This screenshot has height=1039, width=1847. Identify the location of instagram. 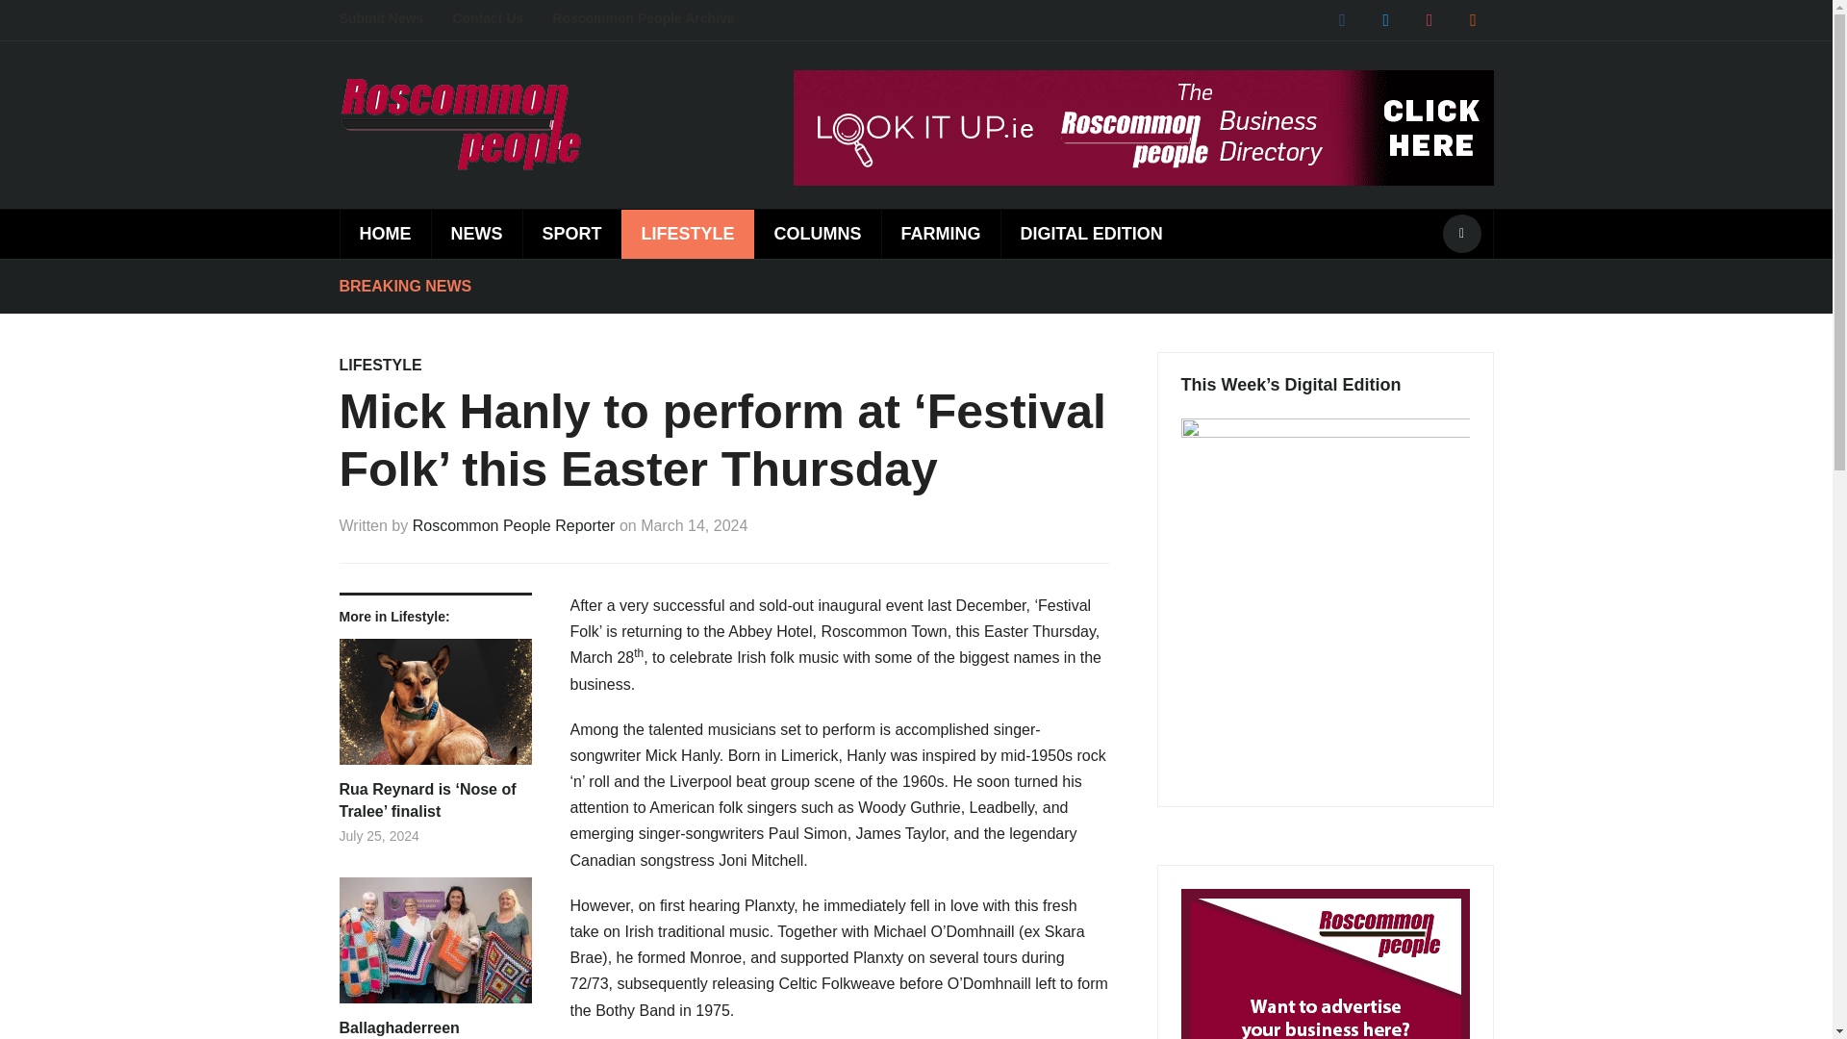
(1430, 19).